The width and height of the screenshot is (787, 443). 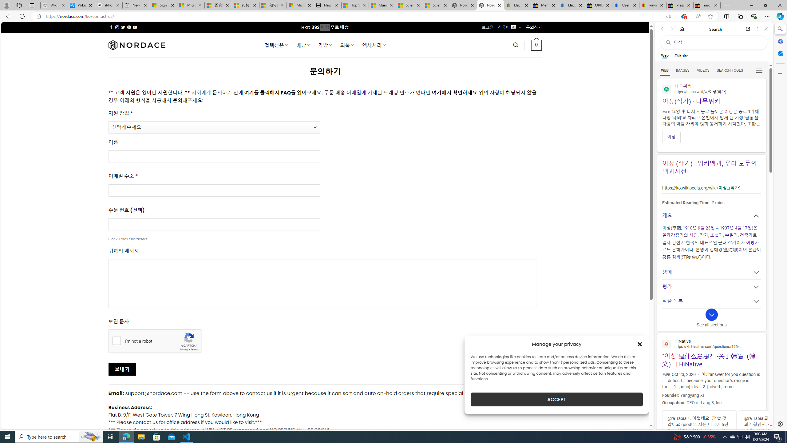 I want to click on Estimated Reading Time: 7 mins, so click(x=711, y=202).